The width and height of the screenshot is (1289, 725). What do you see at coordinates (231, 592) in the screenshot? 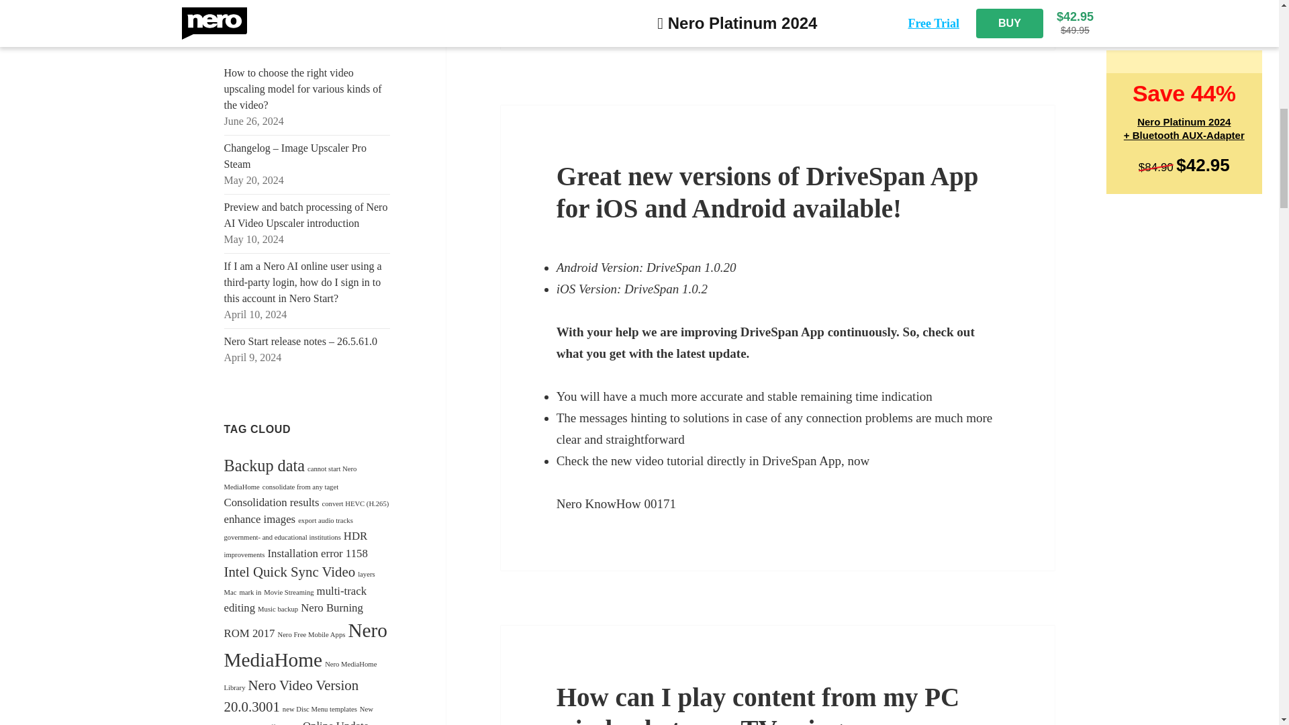
I see `Mac` at bounding box center [231, 592].